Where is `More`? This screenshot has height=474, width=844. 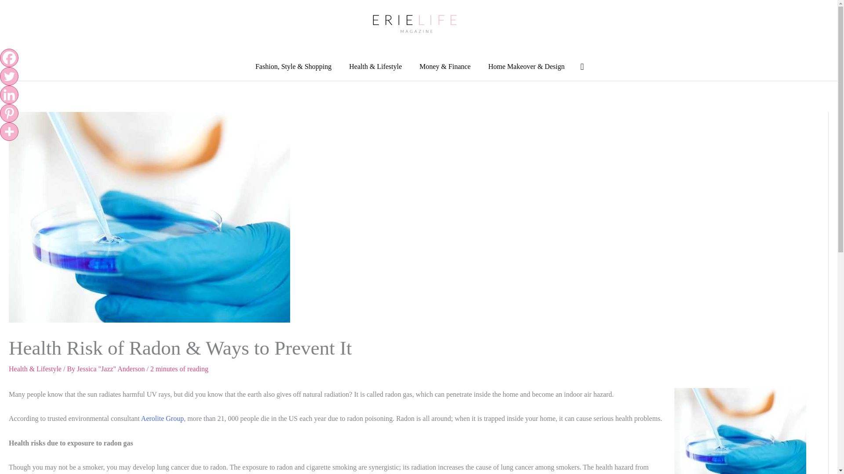 More is located at coordinates (9, 131).